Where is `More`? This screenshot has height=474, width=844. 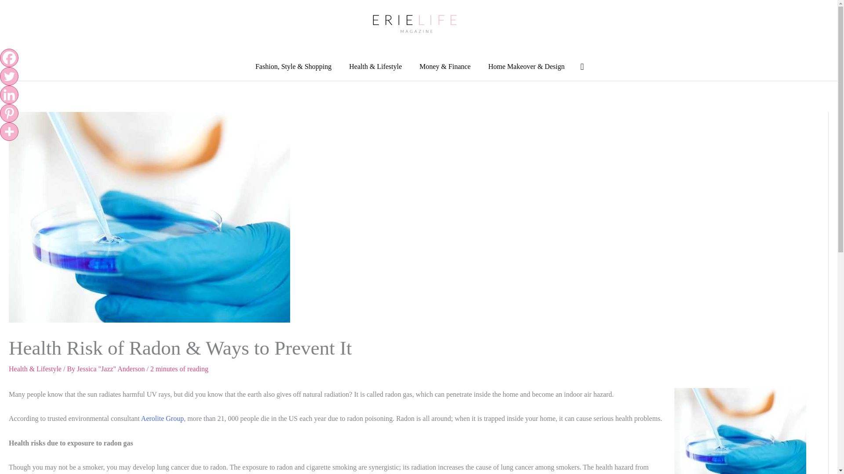 More is located at coordinates (9, 131).